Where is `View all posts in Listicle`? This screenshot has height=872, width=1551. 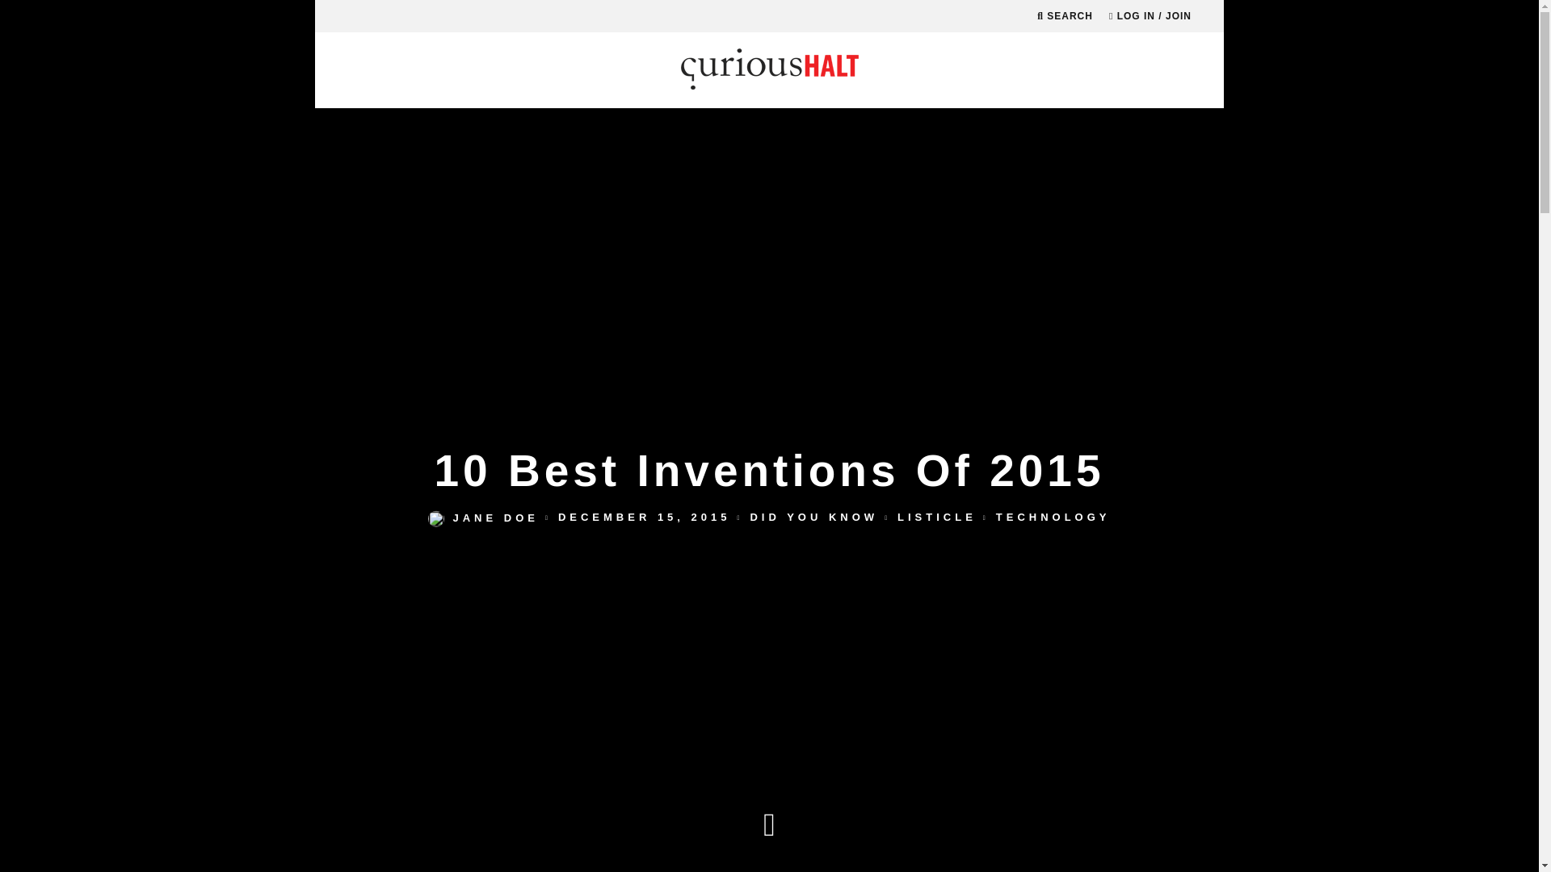
View all posts in Listicle is located at coordinates (937, 518).